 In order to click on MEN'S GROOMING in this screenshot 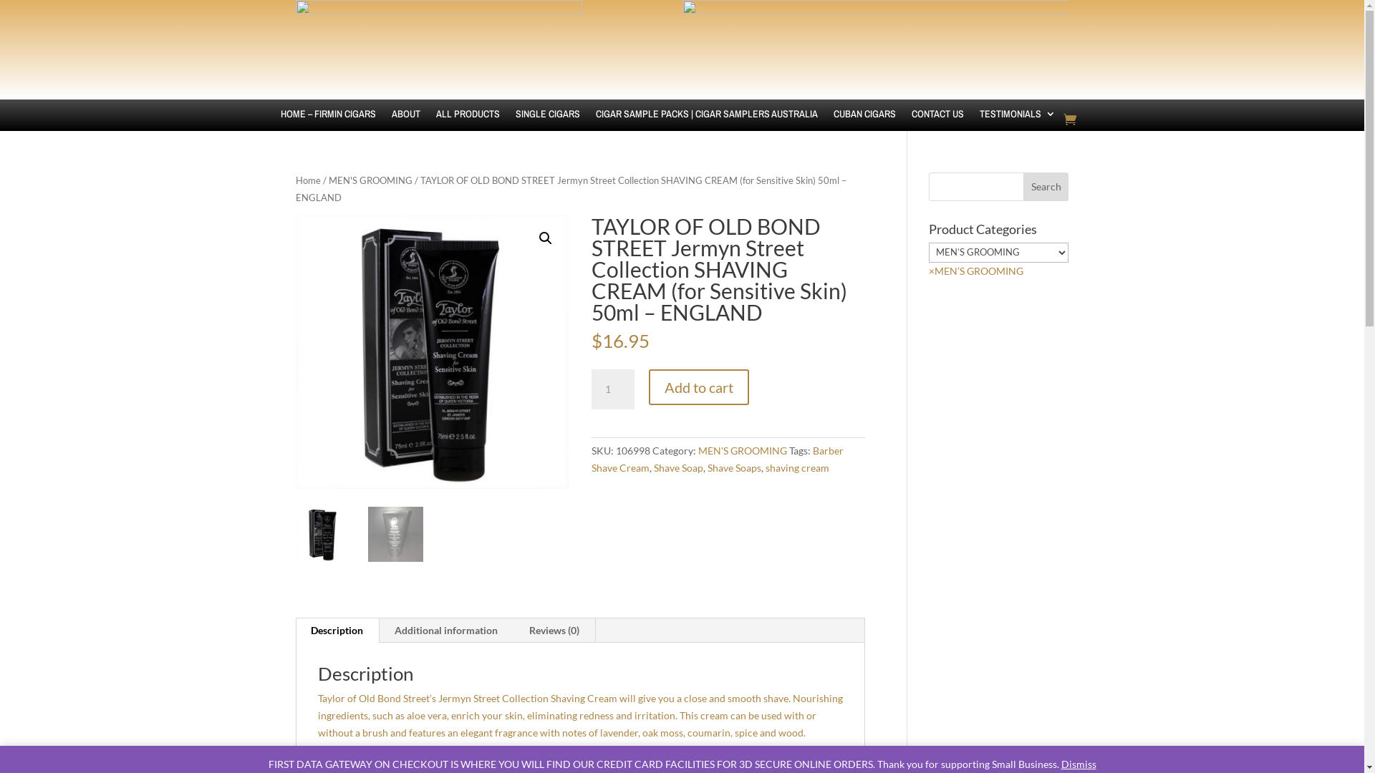, I will do `click(370, 180)`.